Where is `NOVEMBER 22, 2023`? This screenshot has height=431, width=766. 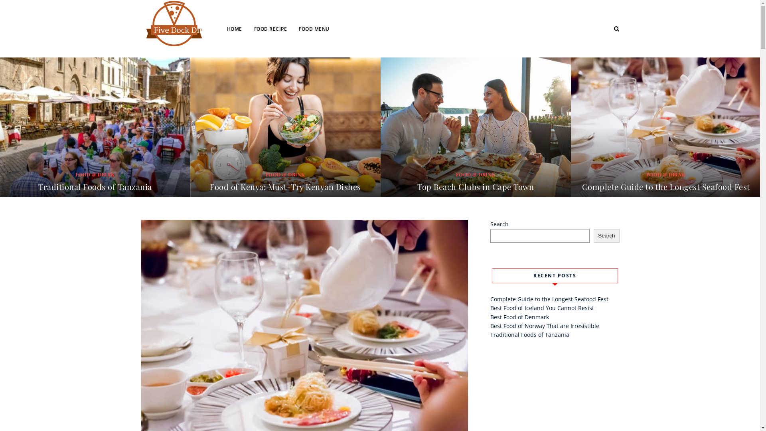 NOVEMBER 22, 2023 is located at coordinates (87, 200).